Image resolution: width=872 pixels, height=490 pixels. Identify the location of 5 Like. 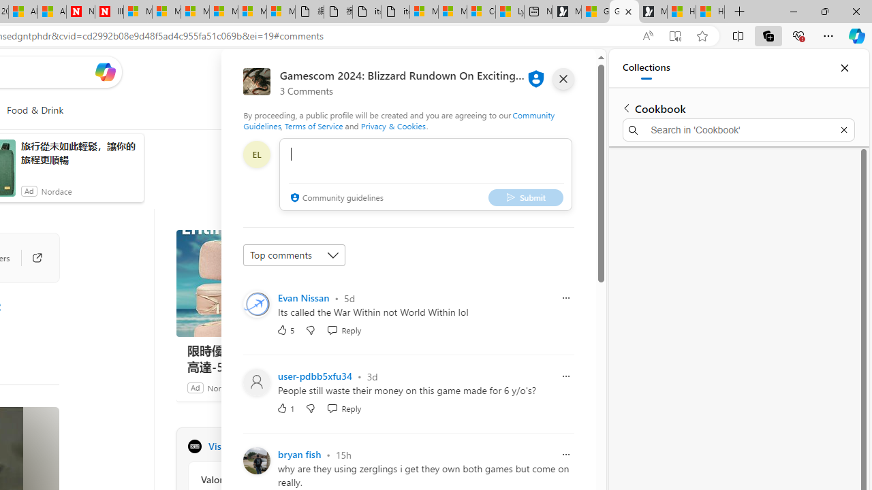
(286, 329).